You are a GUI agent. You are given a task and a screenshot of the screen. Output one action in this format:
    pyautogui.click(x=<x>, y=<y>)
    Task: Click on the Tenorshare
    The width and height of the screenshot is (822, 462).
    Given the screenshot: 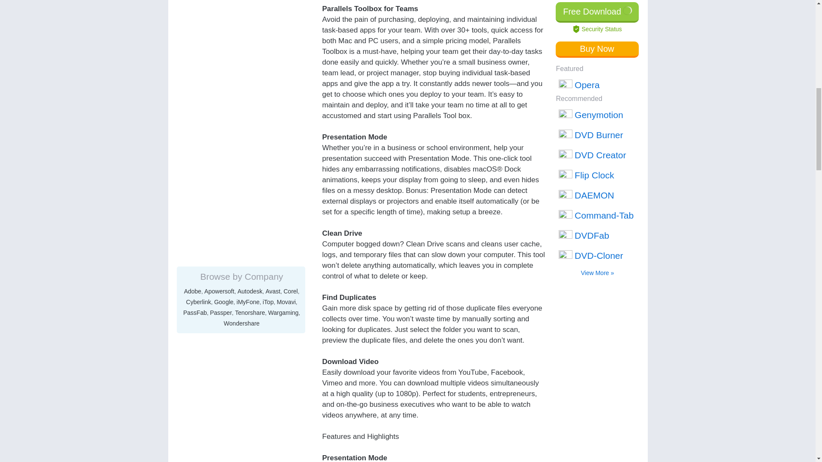 What is the action you would take?
    pyautogui.click(x=250, y=71)
    